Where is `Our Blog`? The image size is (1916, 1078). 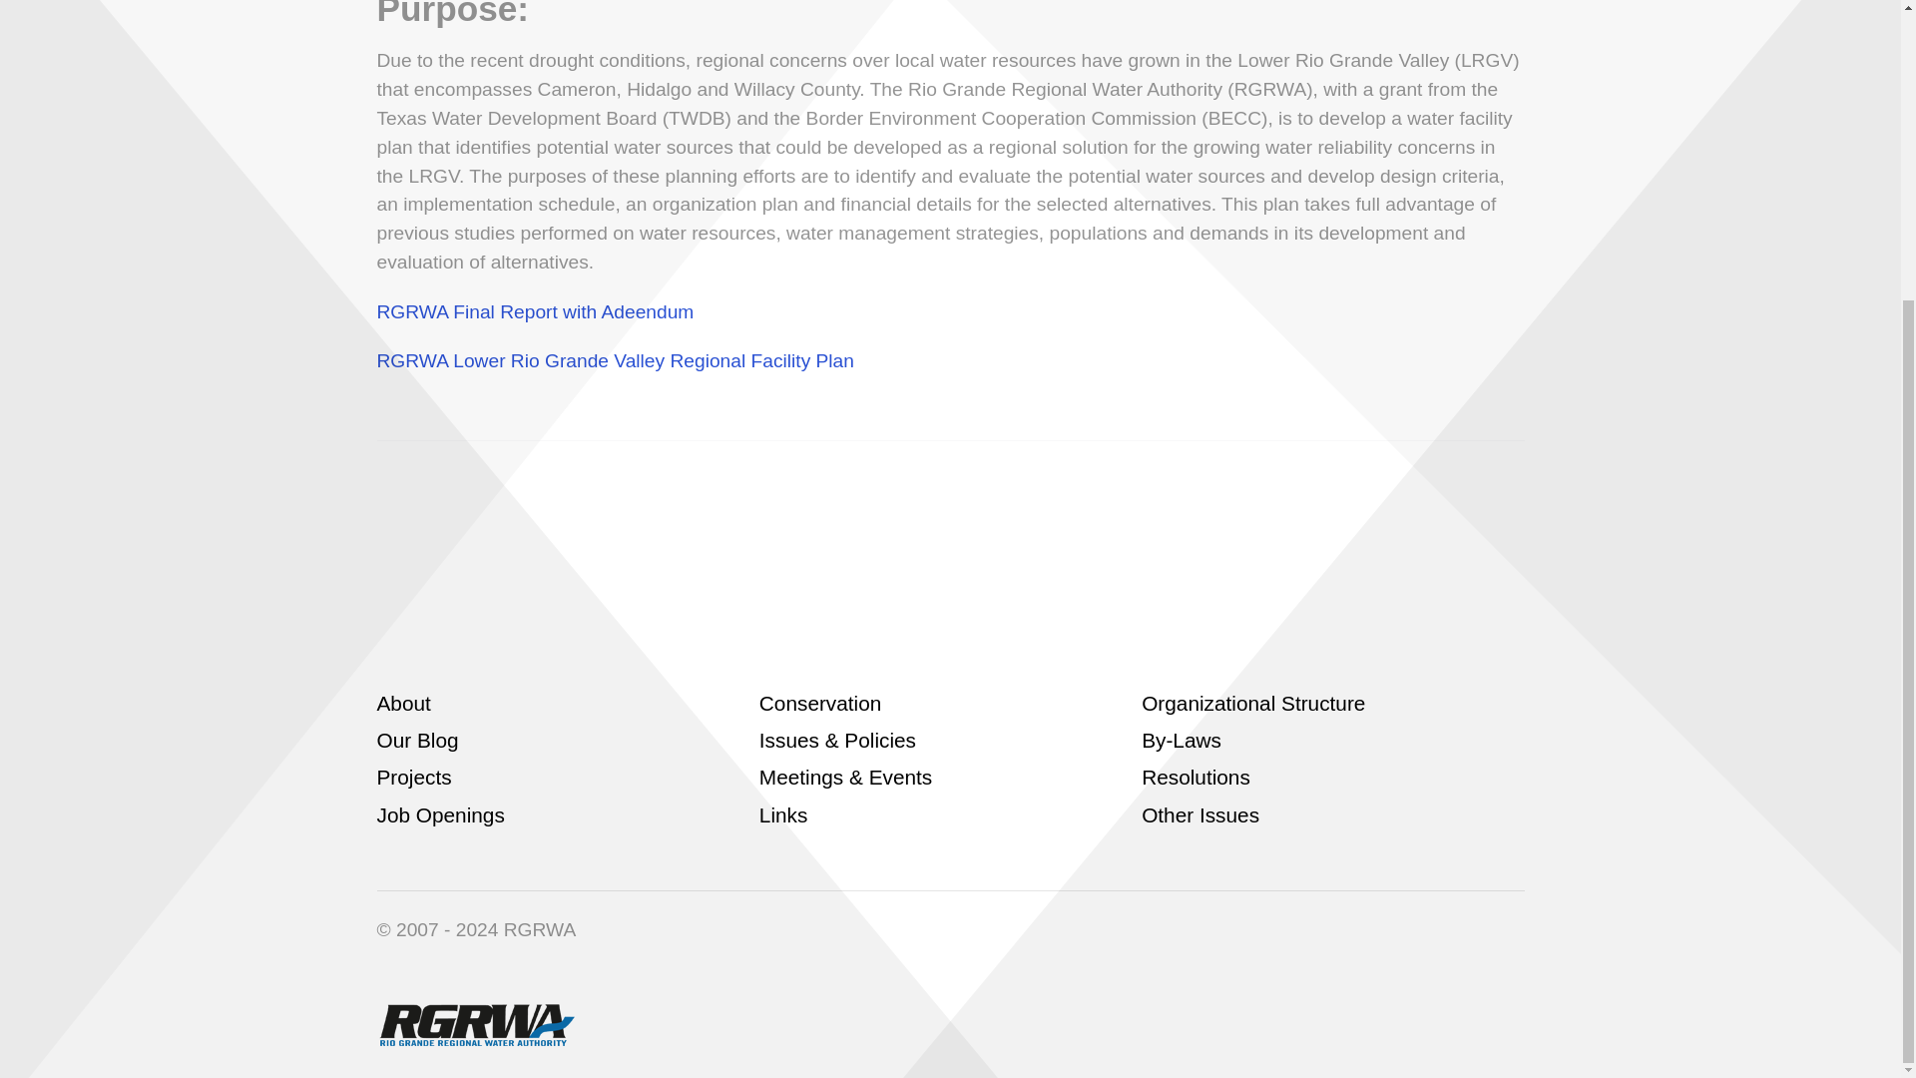 Our Blog is located at coordinates (418, 740).